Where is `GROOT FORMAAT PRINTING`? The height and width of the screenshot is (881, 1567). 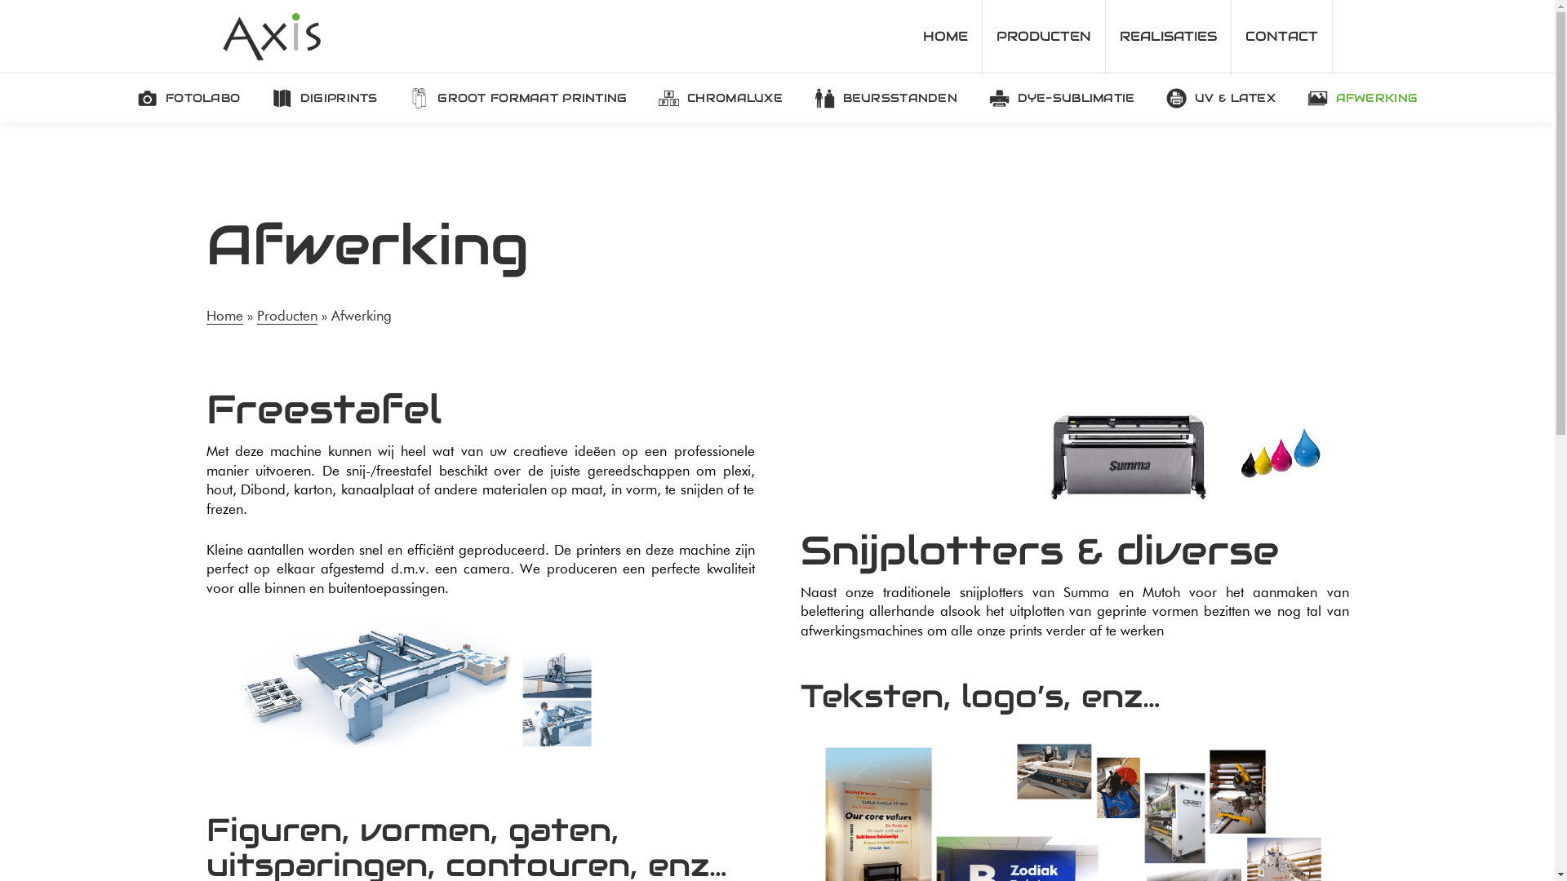
GROOT FORMAAT PRINTING is located at coordinates (518, 98).